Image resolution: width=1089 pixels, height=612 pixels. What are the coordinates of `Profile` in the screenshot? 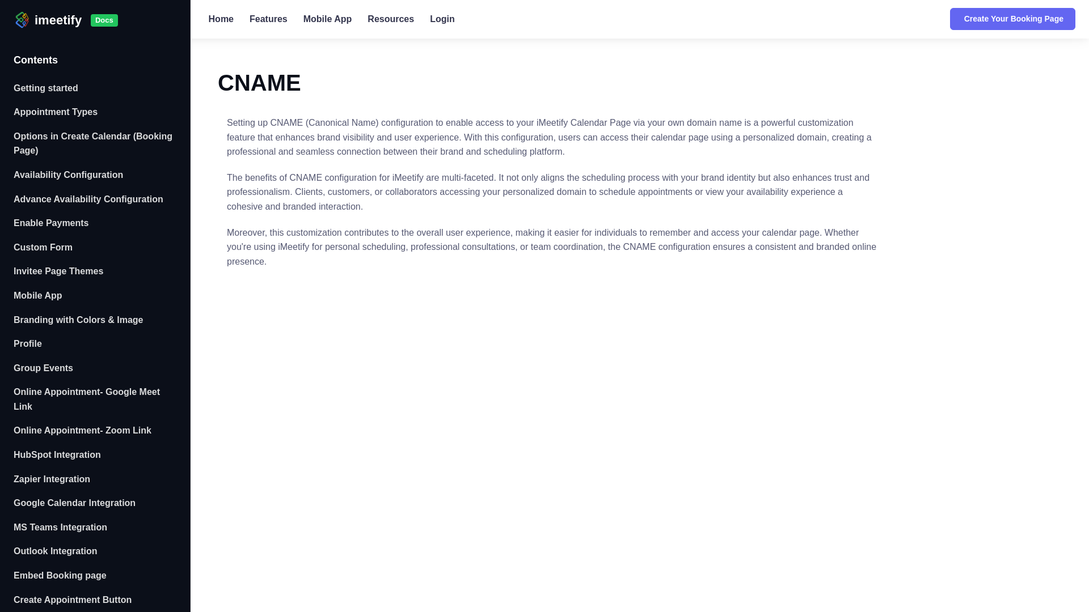 It's located at (95, 343).